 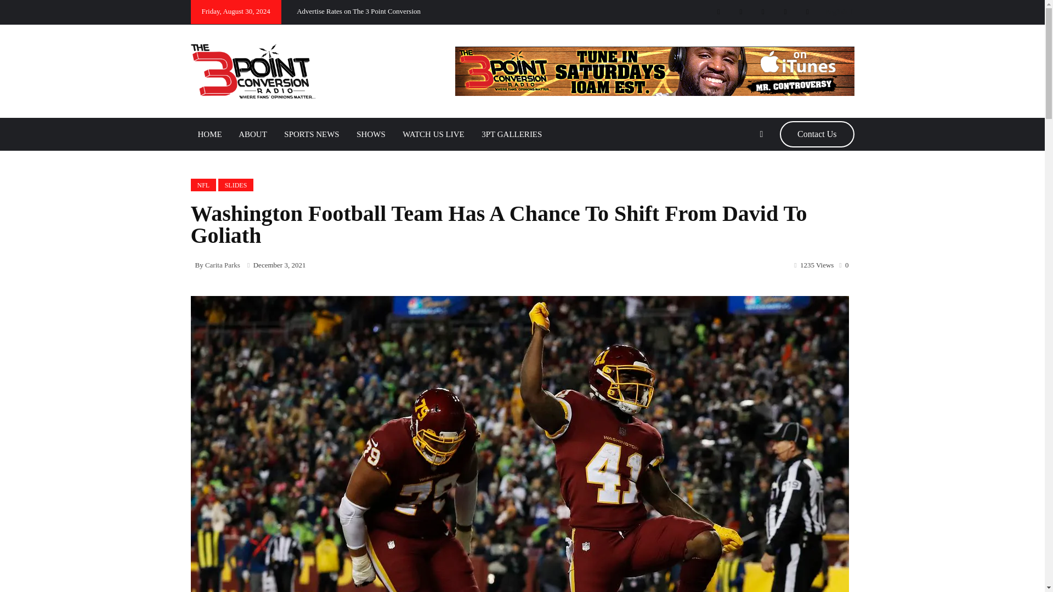 What do you see at coordinates (359, 11) in the screenshot?
I see `Advertise Rates on The 3 Point Conversion` at bounding box center [359, 11].